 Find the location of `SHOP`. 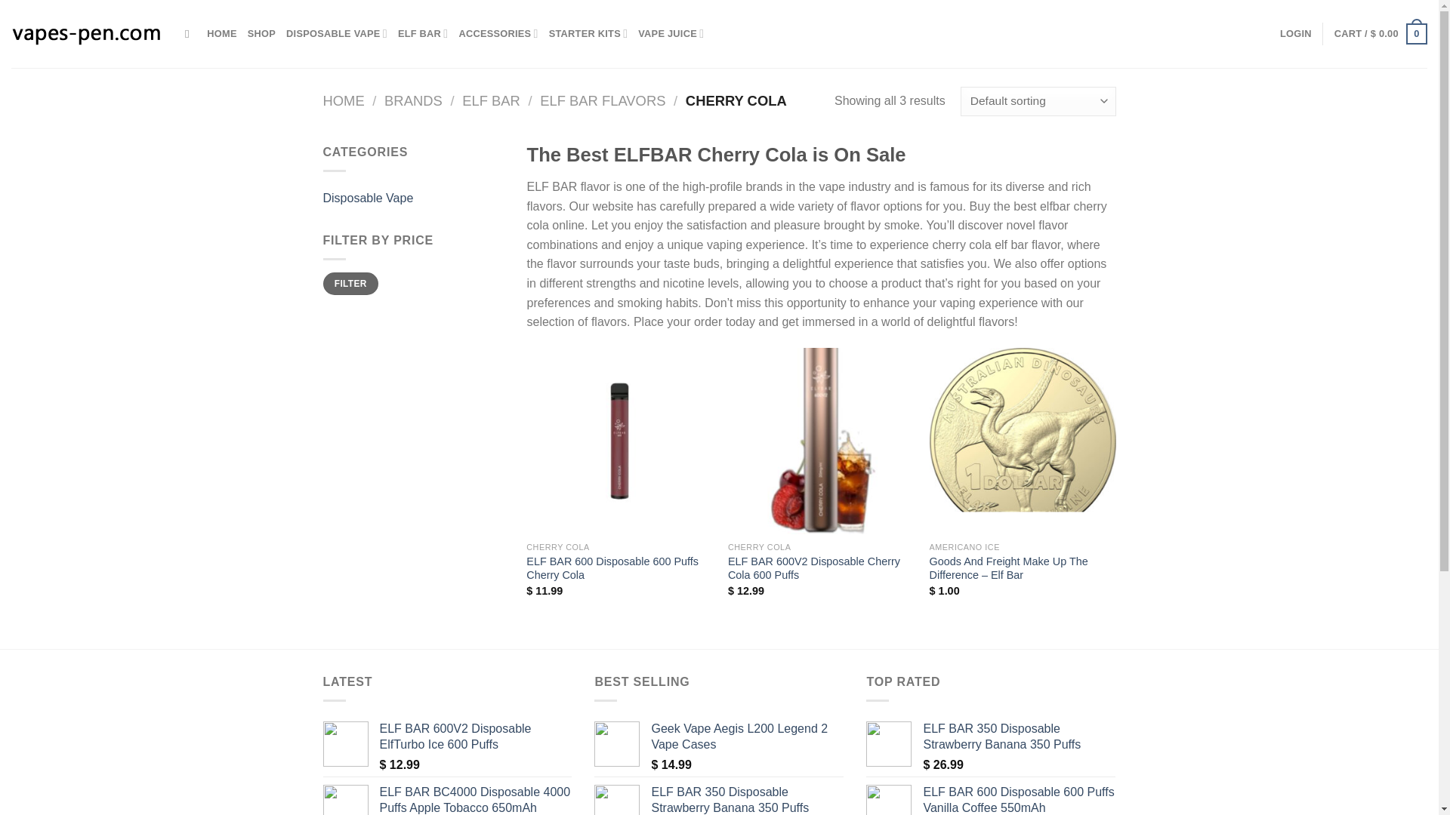

SHOP is located at coordinates (261, 33).